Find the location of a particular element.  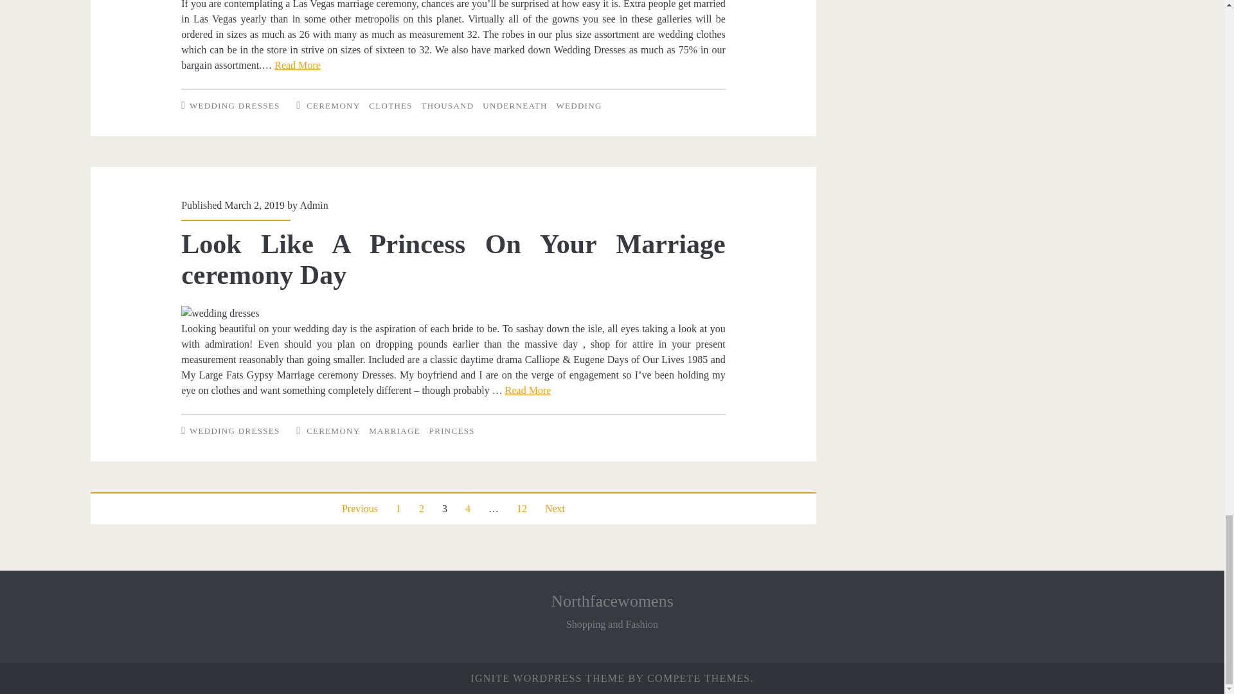

THOUSAND is located at coordinates (447, 105).